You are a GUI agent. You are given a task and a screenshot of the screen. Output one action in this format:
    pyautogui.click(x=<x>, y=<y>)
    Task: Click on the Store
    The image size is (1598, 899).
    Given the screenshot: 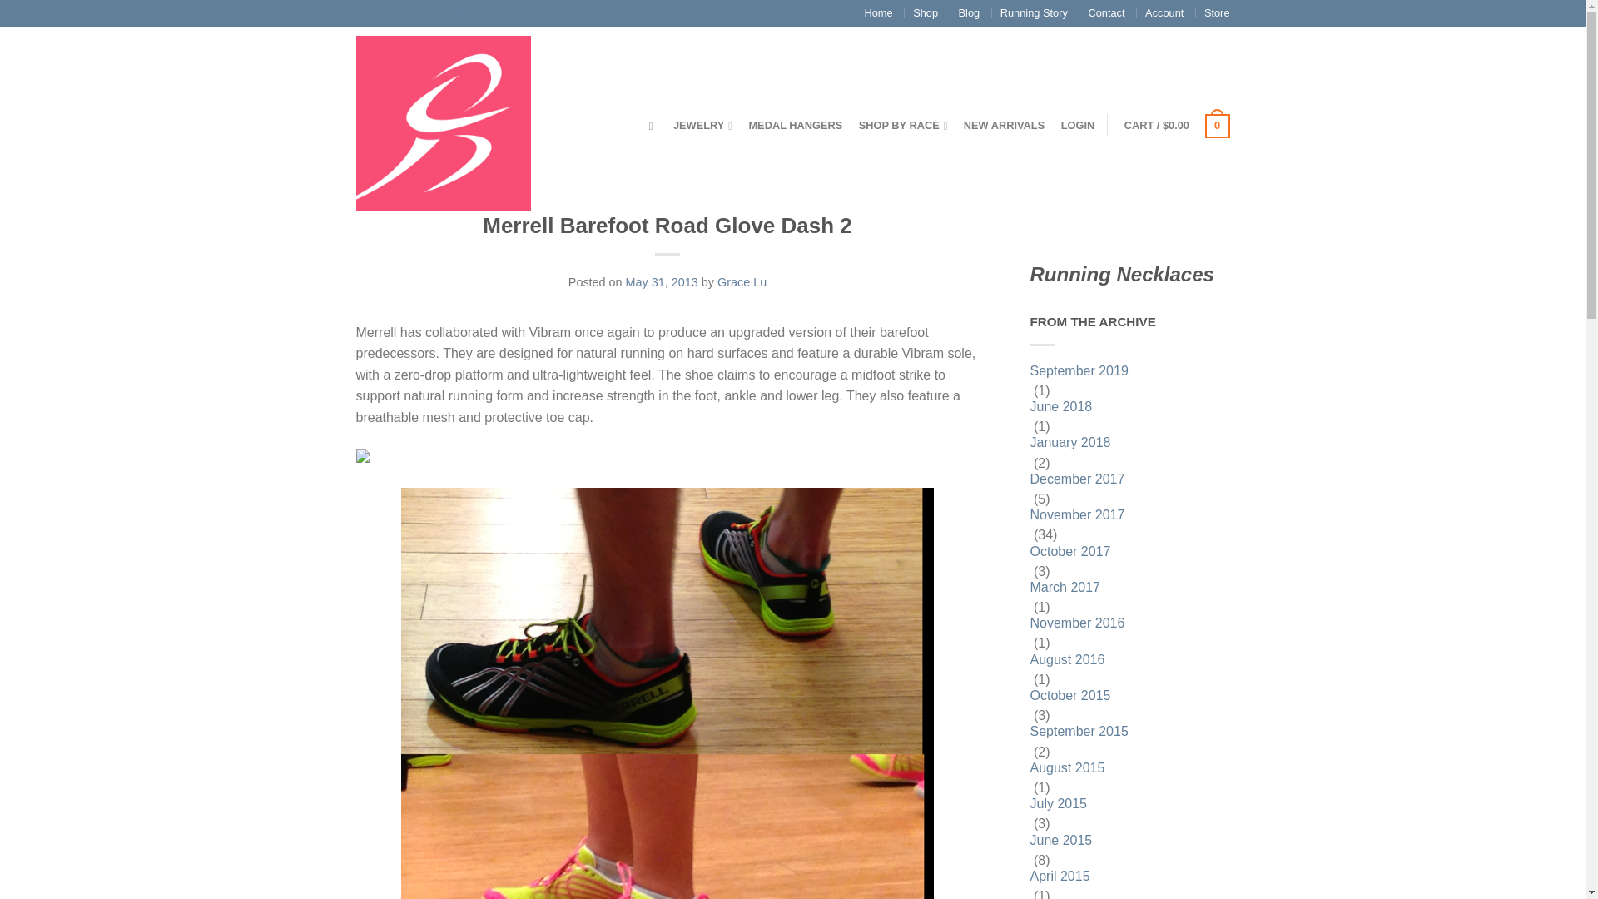 What is the action you would take?
    pyautogui.click(x=1217, y=12)
    